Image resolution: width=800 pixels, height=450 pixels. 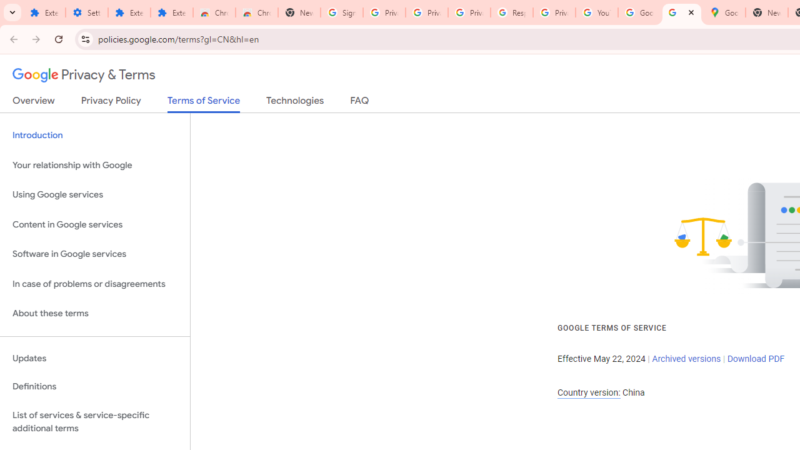 I want to click on Sign in - Google Accounts, so click(x=342, y=12).